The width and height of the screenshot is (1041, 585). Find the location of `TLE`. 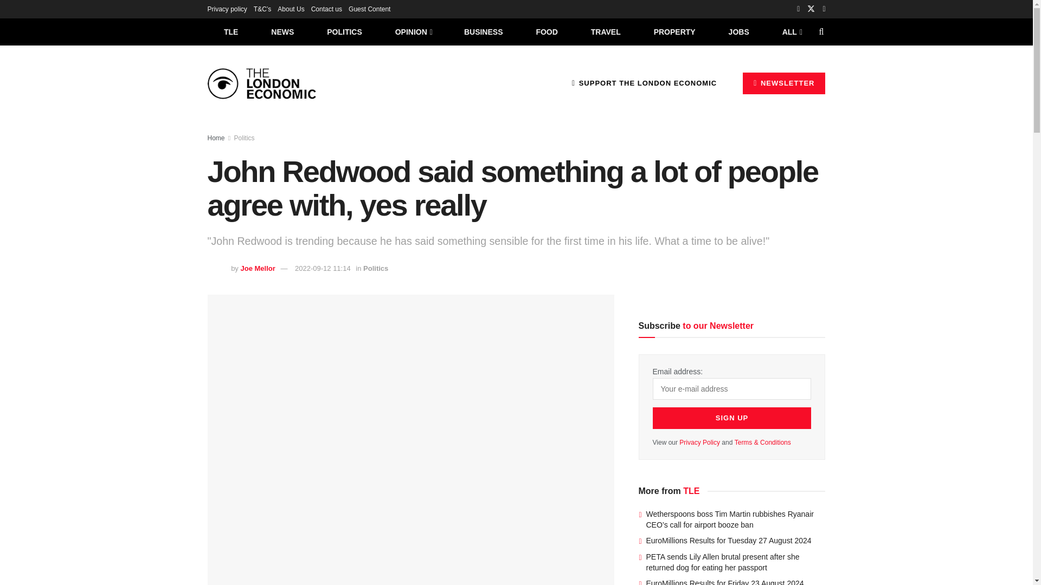

TLE is located at coordinates (230, 31).